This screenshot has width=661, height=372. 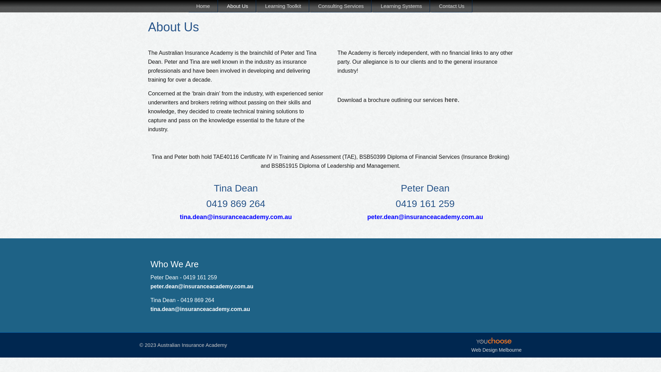 I want to click on About Us, so click(x=238, y=6).